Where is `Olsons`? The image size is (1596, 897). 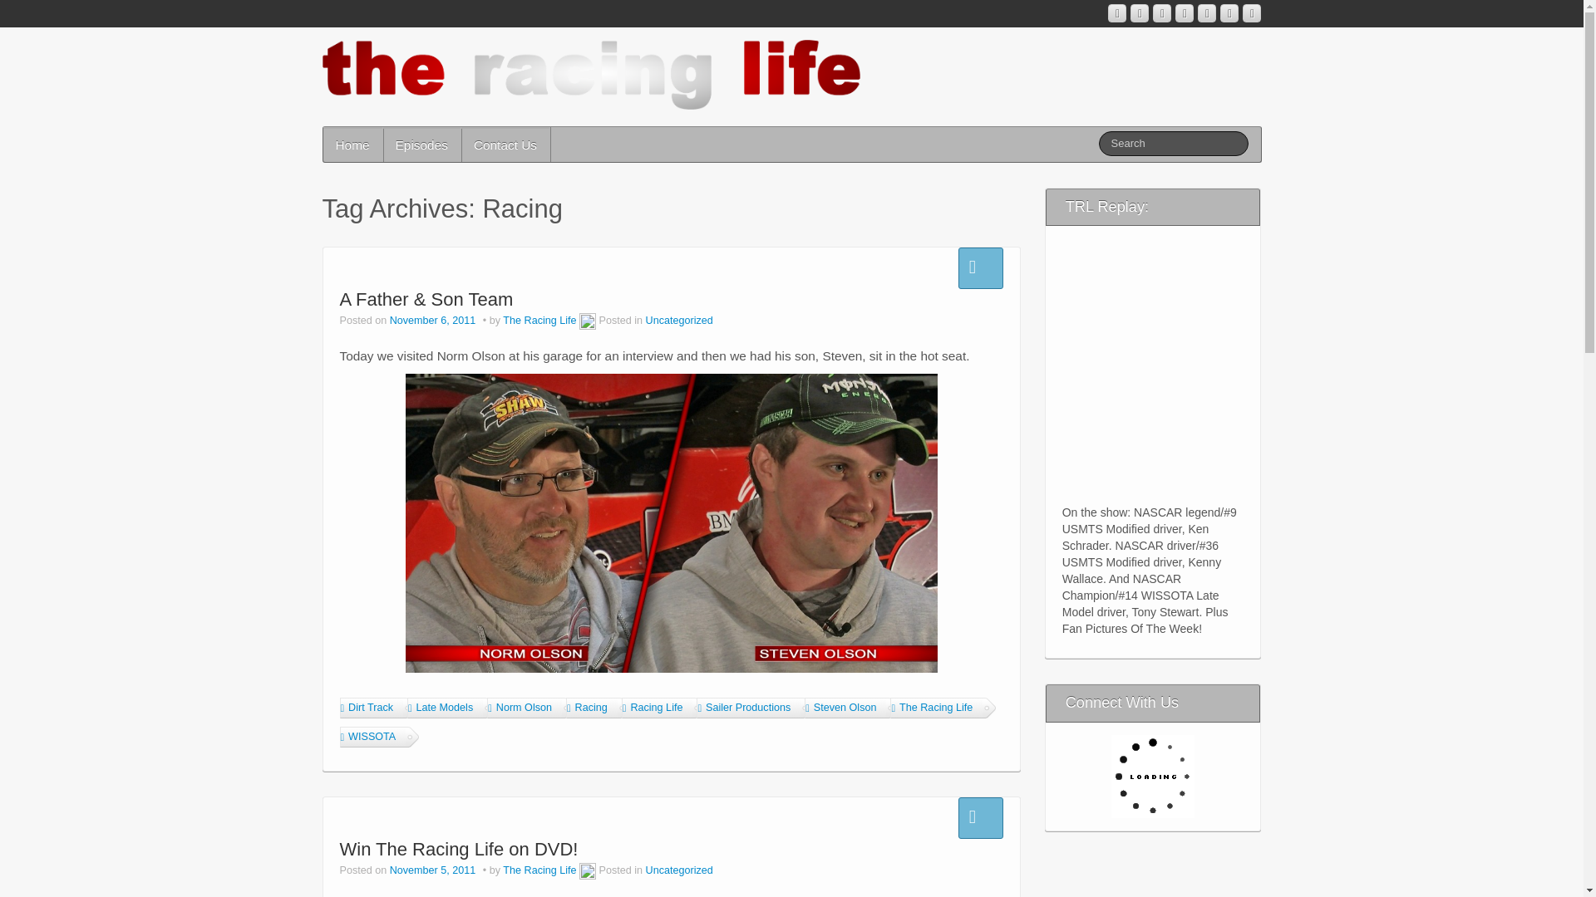
Olsons is located at coordinates (672, 523).